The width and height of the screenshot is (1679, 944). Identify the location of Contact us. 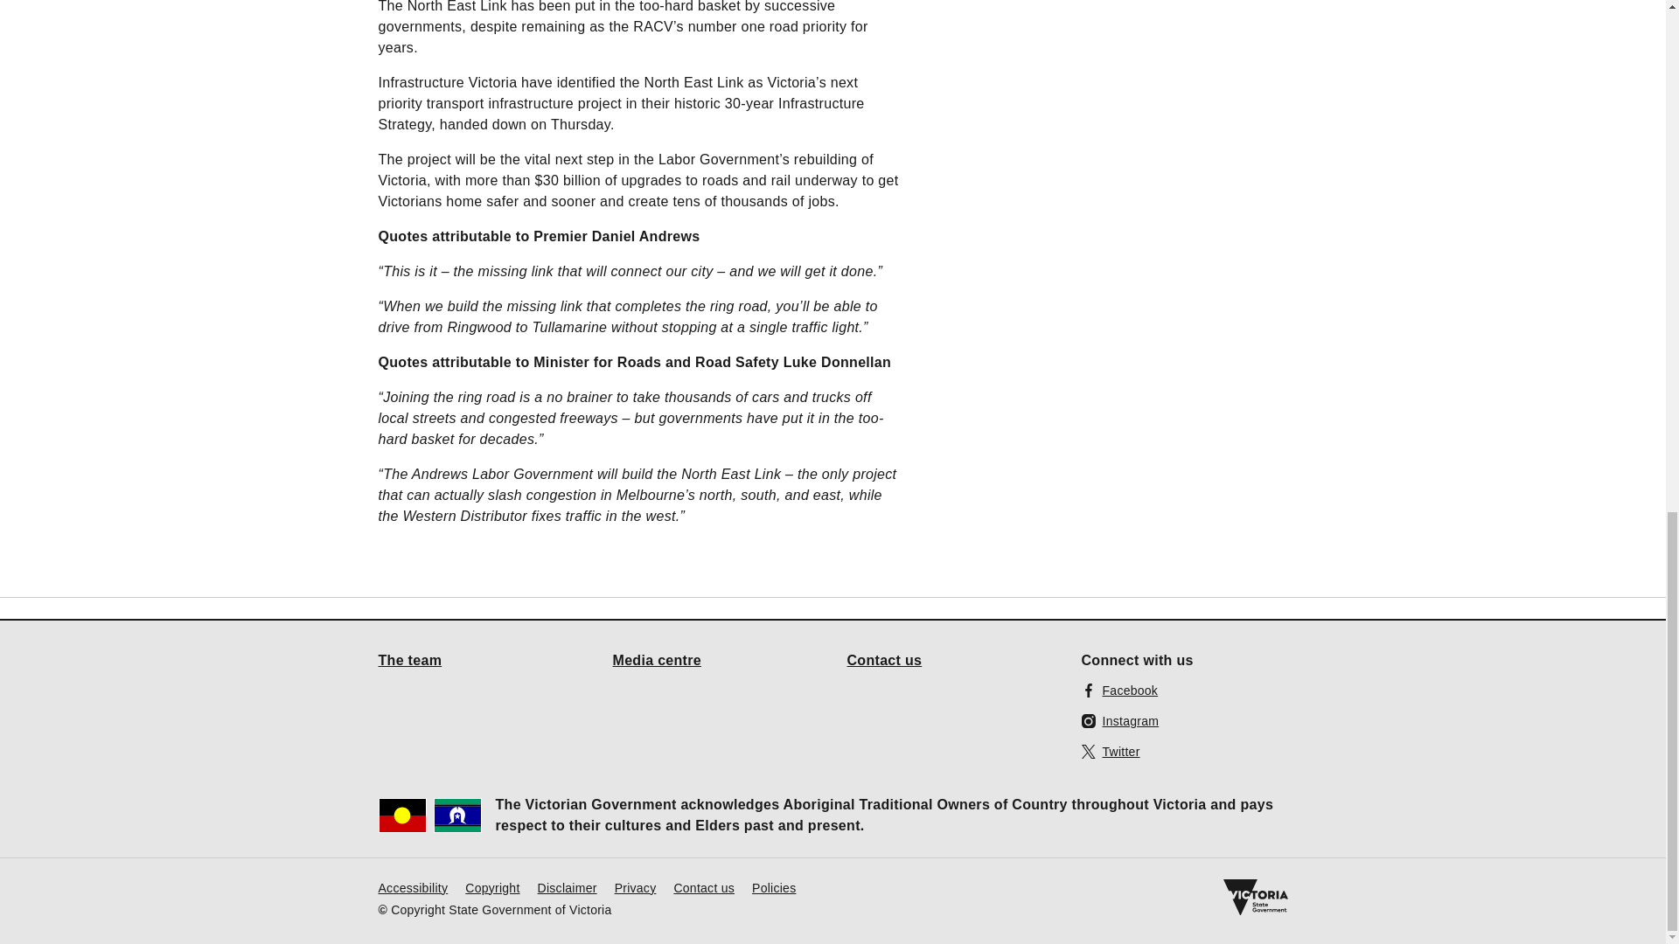
(703, 886).